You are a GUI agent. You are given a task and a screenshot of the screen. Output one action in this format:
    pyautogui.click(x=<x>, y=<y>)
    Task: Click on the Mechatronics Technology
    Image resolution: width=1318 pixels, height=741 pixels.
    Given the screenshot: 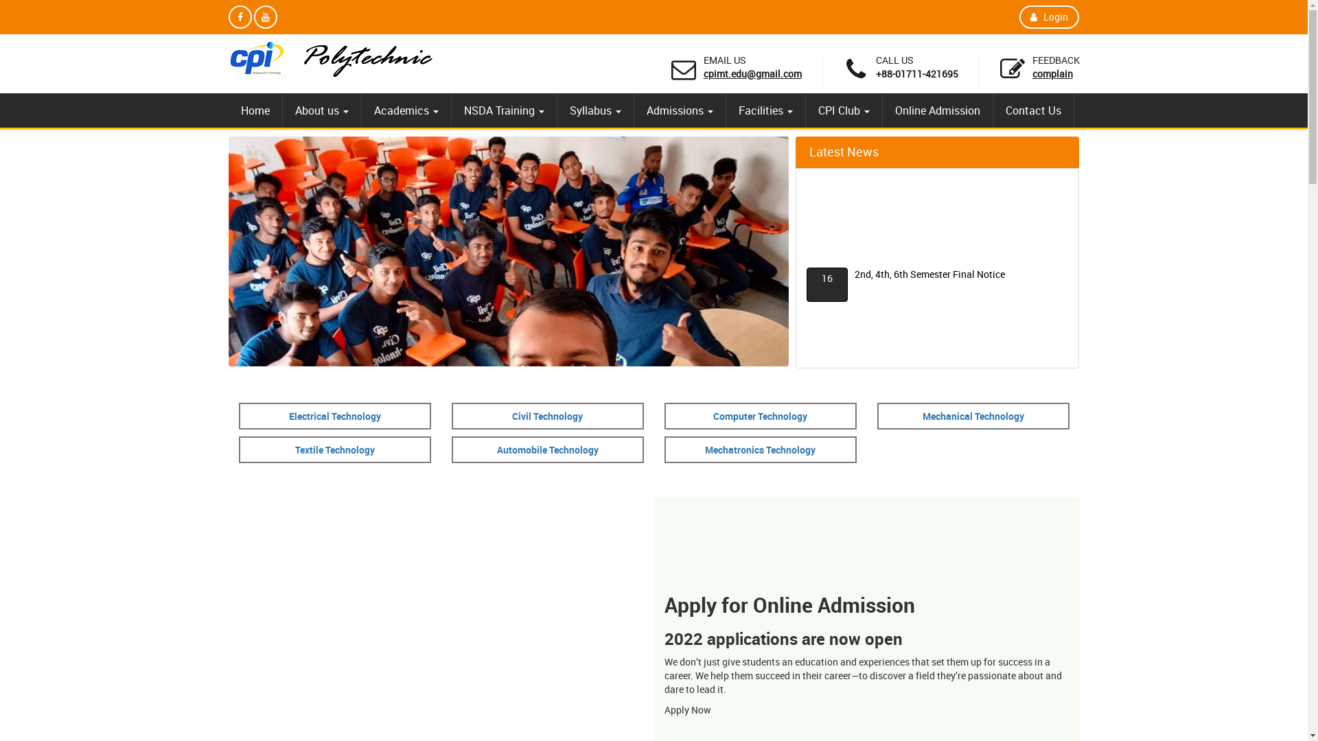 What is the action you would take?
    pyautogui.click(x=761, y=450)
    